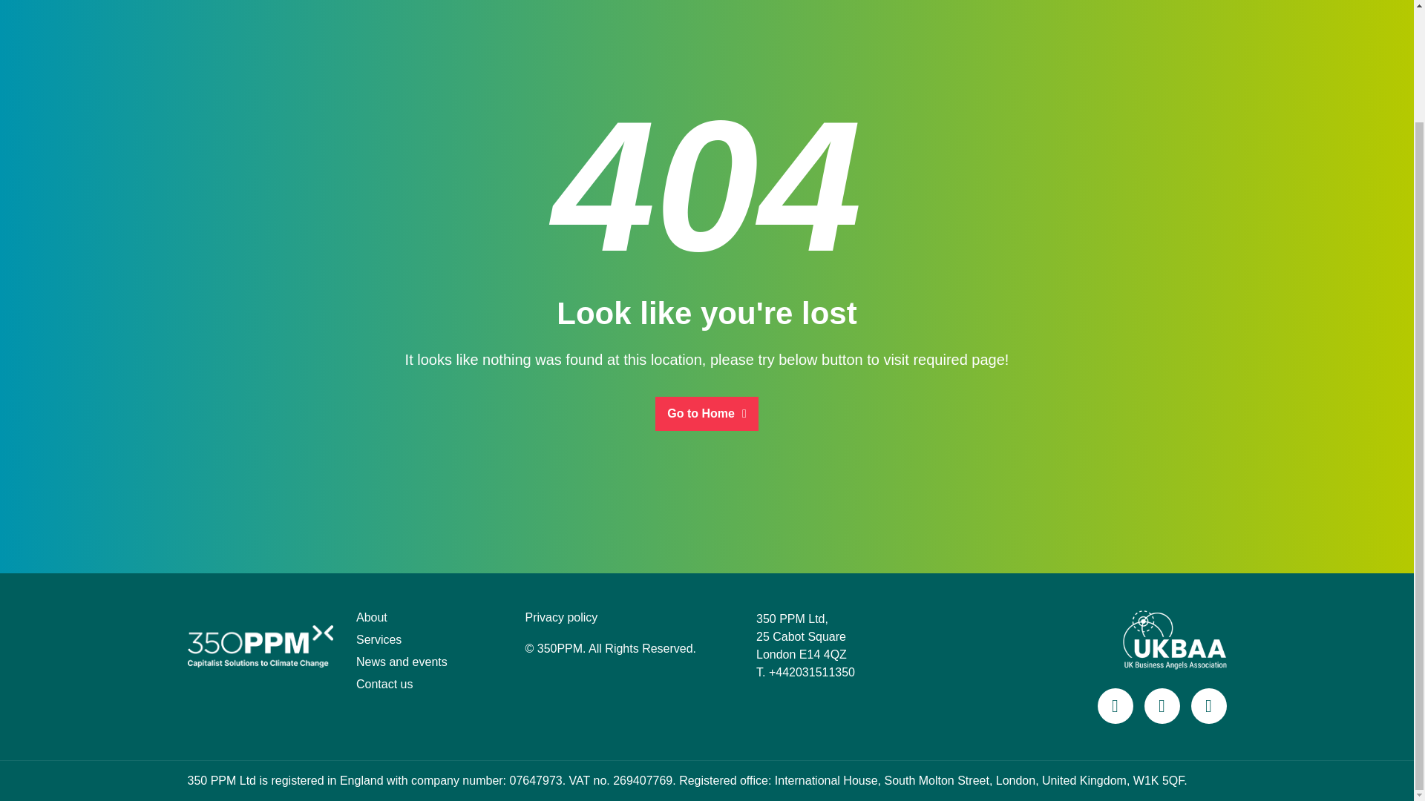  What do you see at coordinates (372, 617) in the screenshot?
I see `About` at bounding box center [372, 617].